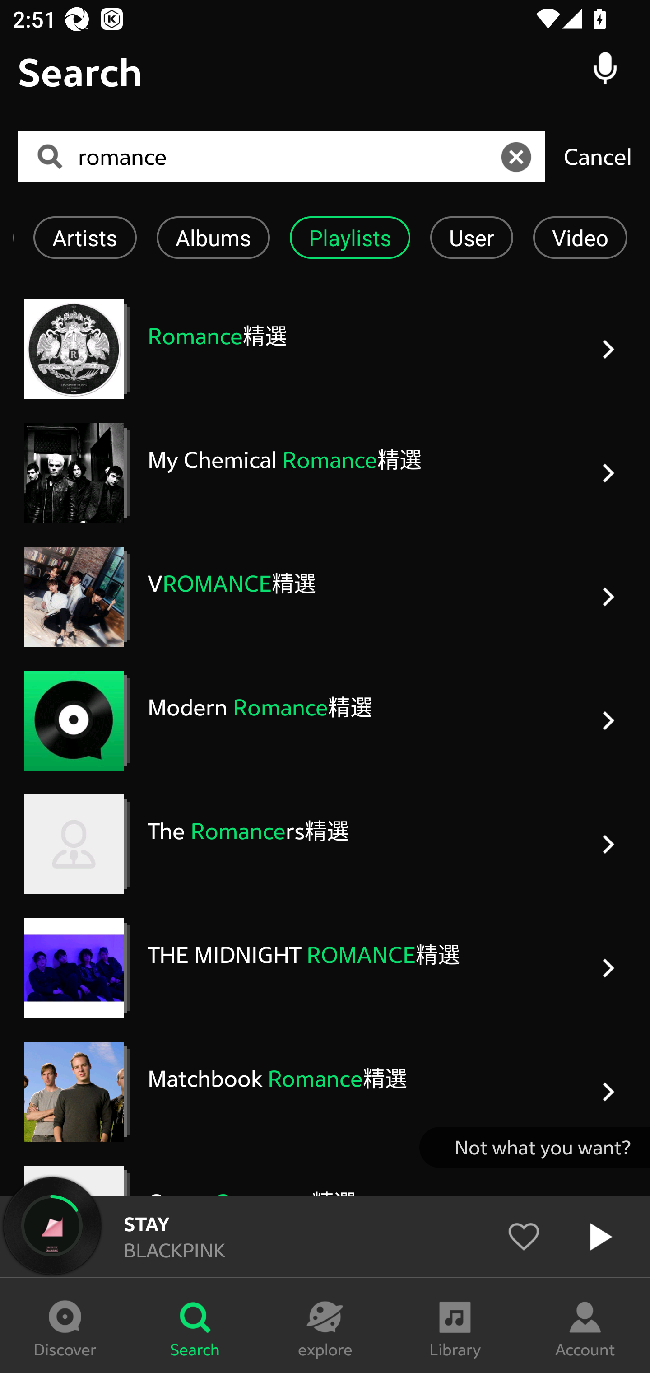  I want to click on STAY BLACKPINK, so click(325, 1237).